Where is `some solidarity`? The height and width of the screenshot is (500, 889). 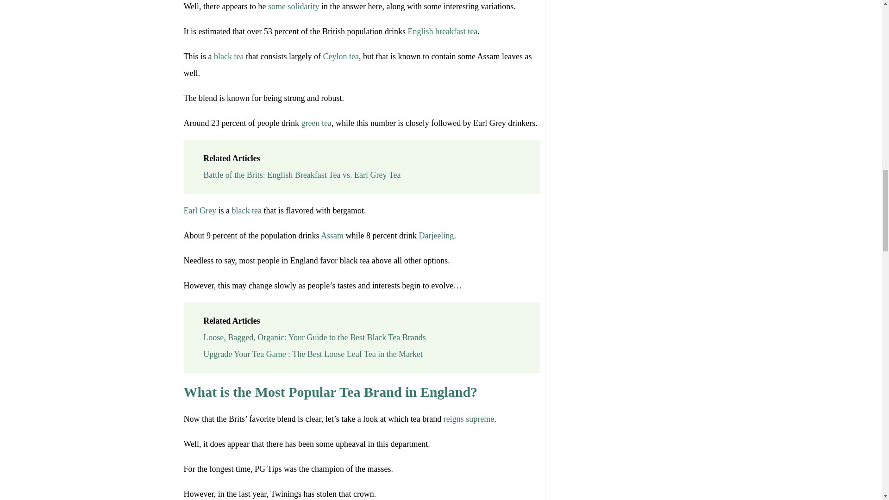 some solidarity is located at coordinates (294, 6).